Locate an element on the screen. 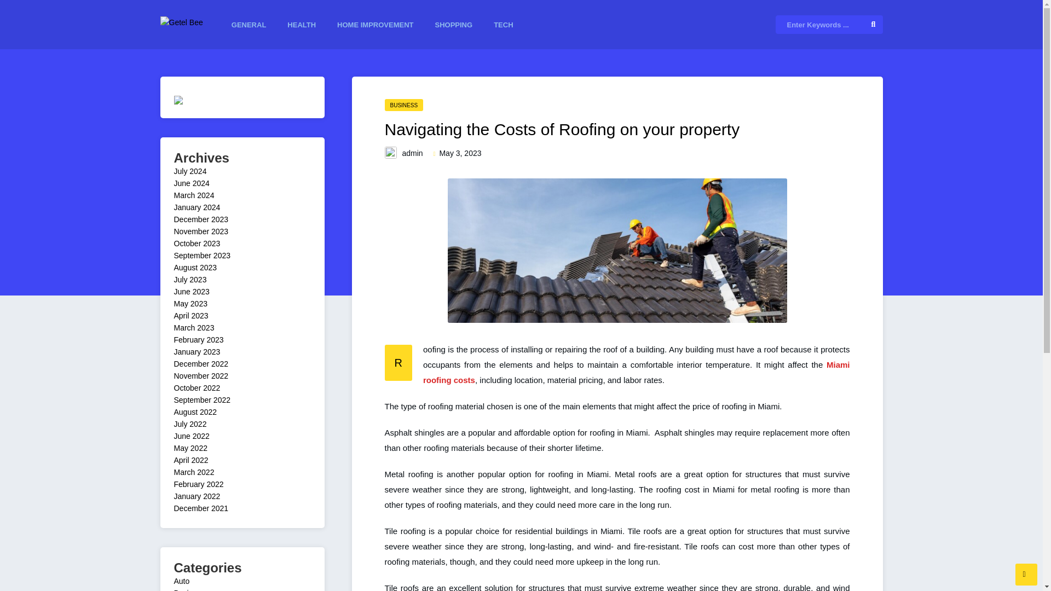  November 2022 is located at coordinates (201, 376).